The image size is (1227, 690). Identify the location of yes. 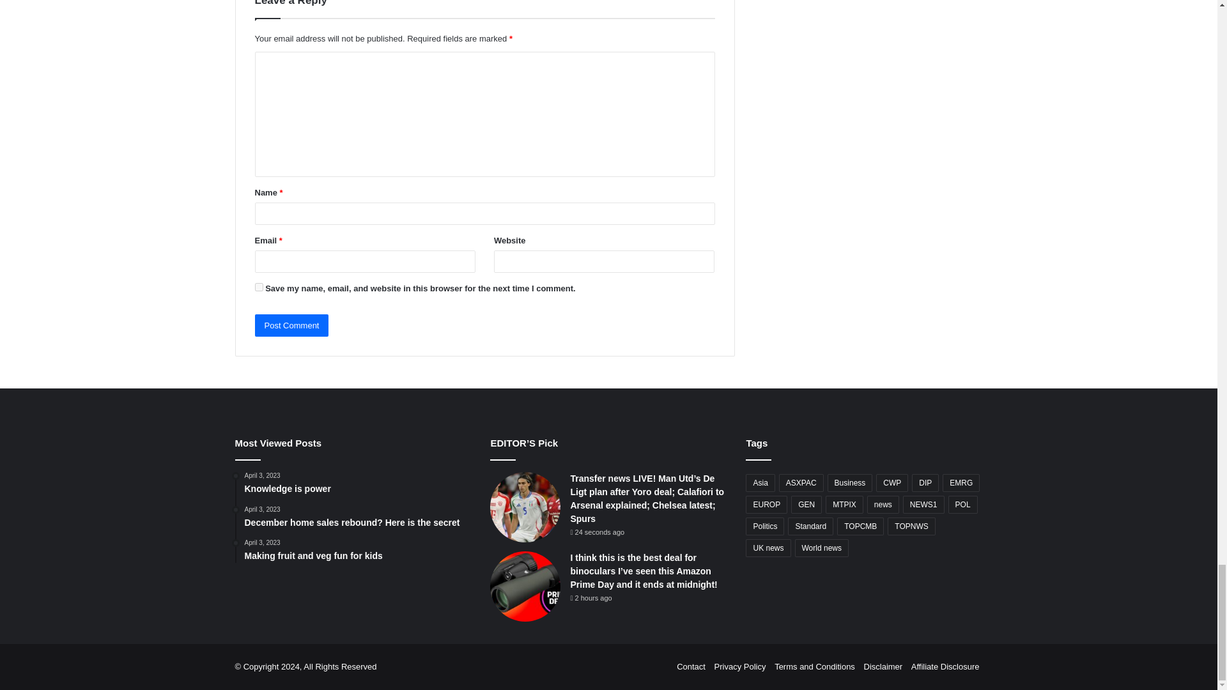
(258, 286).